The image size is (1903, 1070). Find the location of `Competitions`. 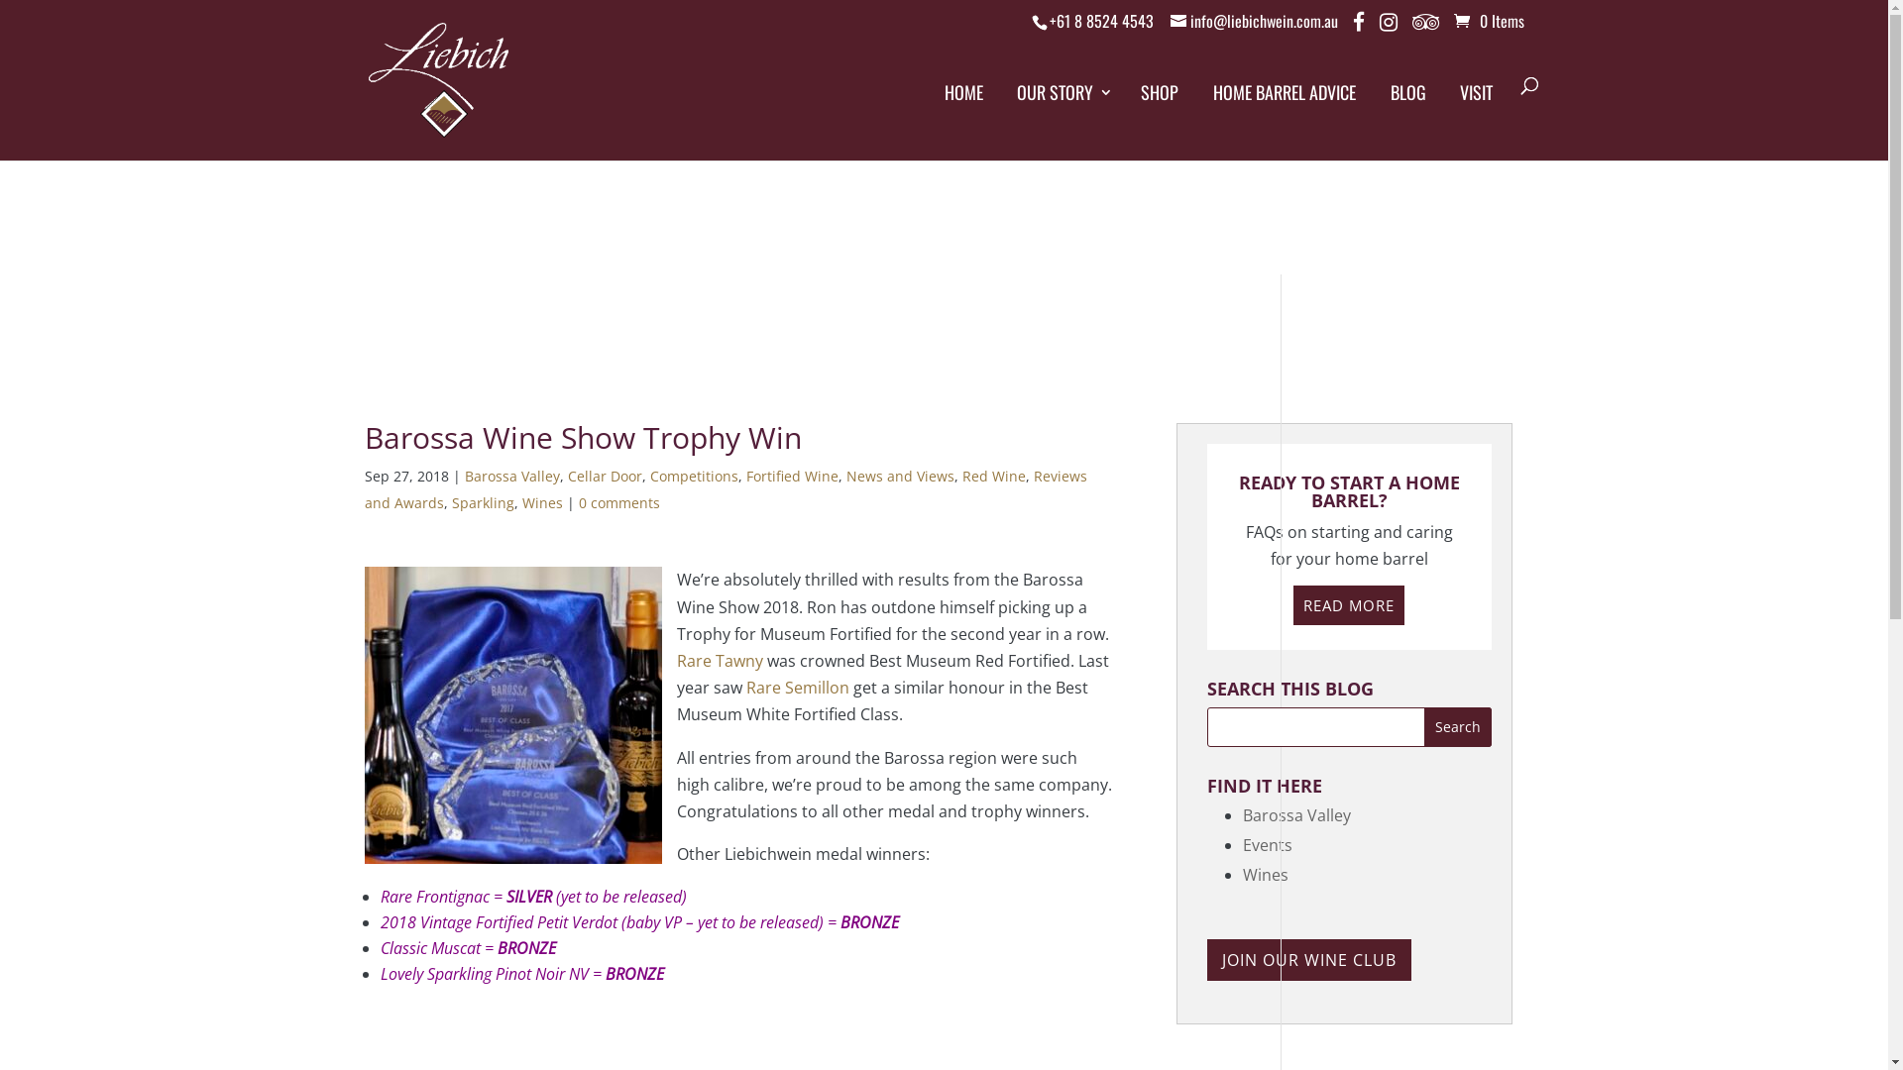

Competitions is located at coordinates (694, 476).